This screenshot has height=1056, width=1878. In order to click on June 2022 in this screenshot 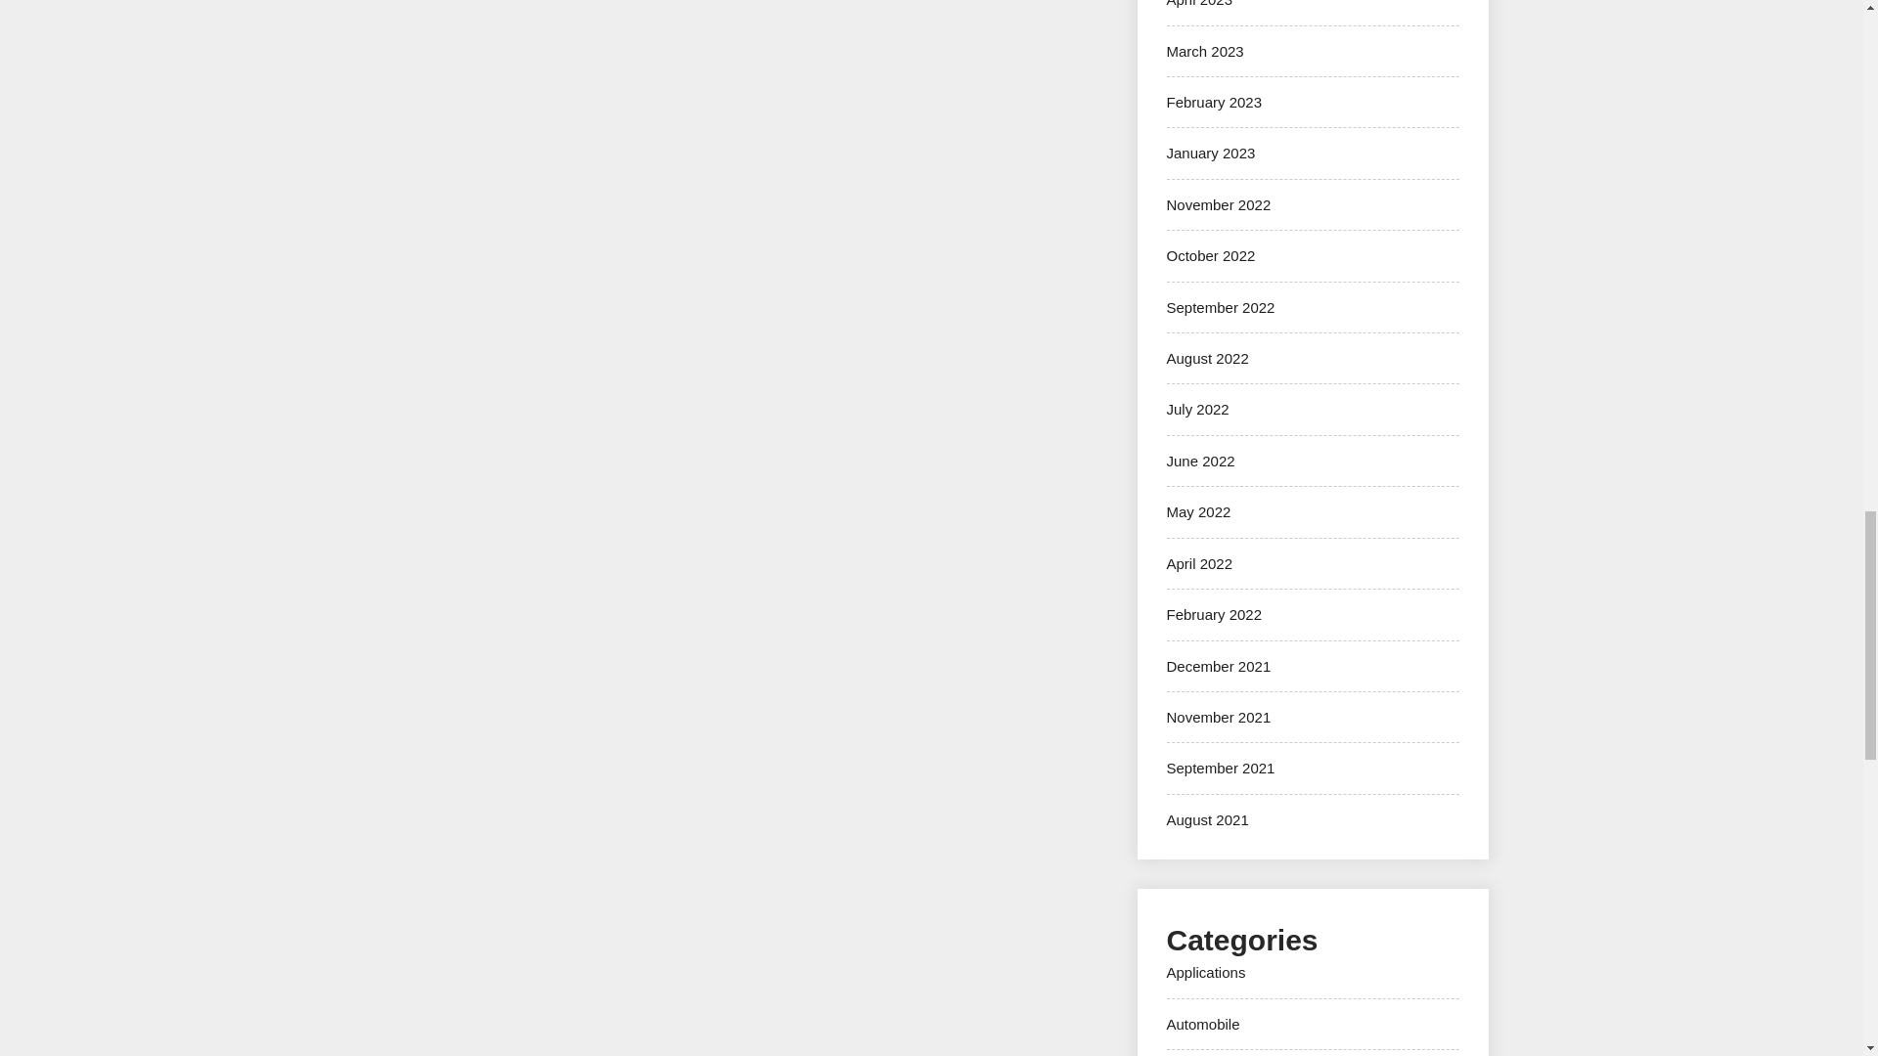, I will do `click(1199, 461)`.